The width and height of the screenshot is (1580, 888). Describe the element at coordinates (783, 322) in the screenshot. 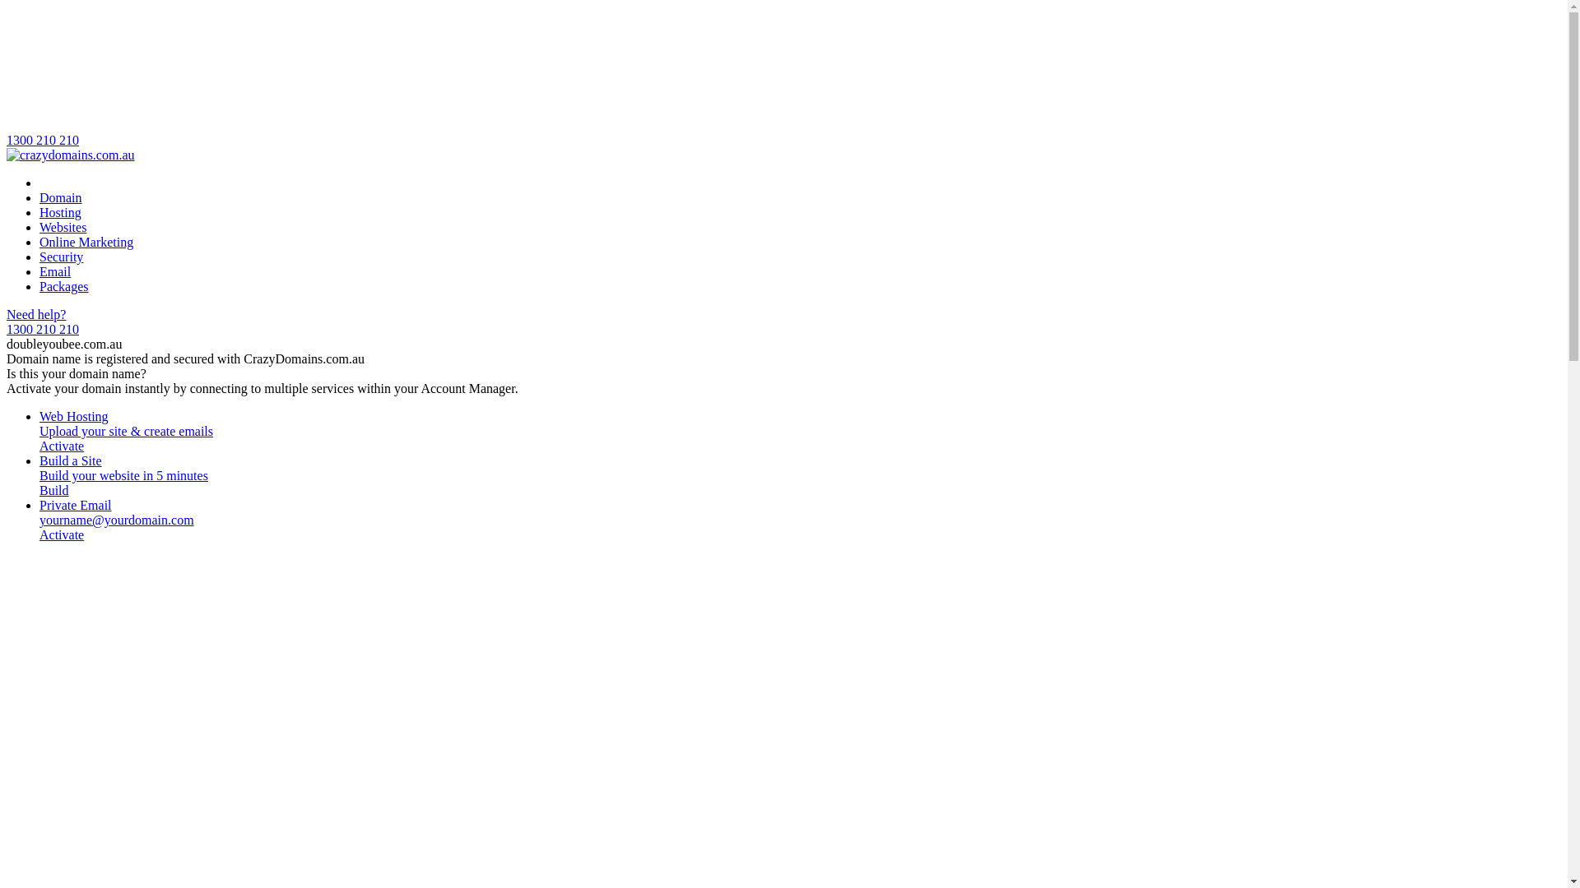

I see `Need help?
1300 210 210` at that location.